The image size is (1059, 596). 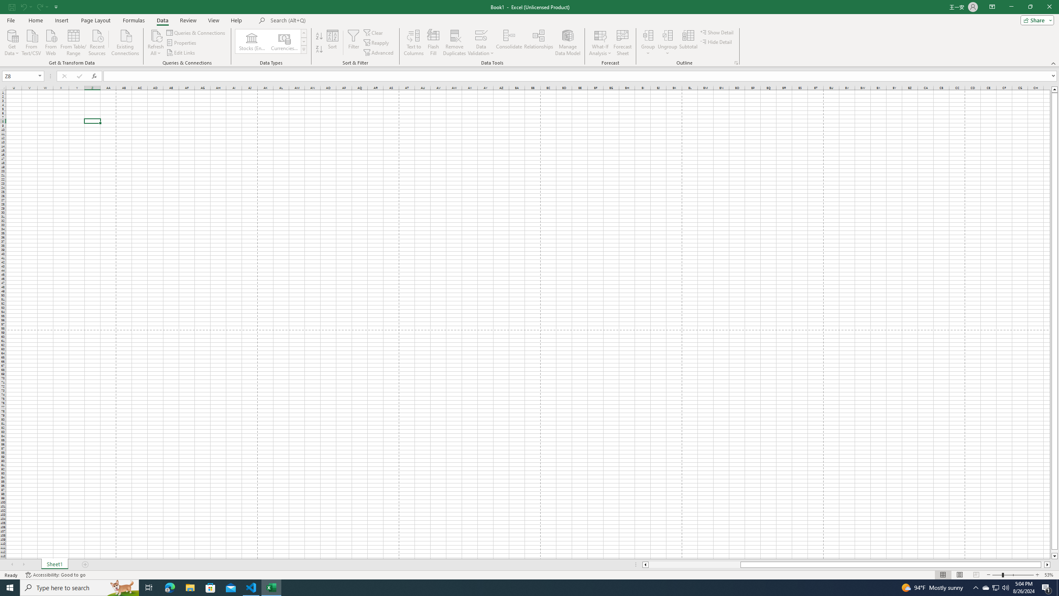 I want to click on Relationships, so click(x=538, y=43).